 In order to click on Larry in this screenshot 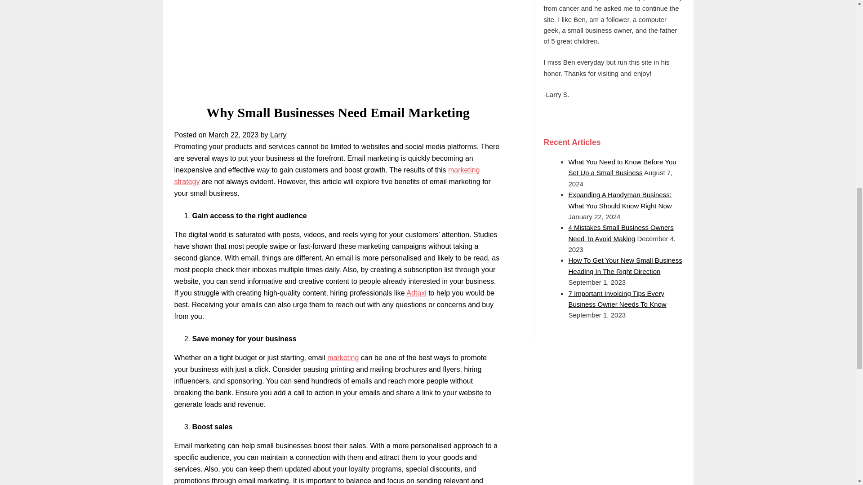, I will do `click(278, 135)`.